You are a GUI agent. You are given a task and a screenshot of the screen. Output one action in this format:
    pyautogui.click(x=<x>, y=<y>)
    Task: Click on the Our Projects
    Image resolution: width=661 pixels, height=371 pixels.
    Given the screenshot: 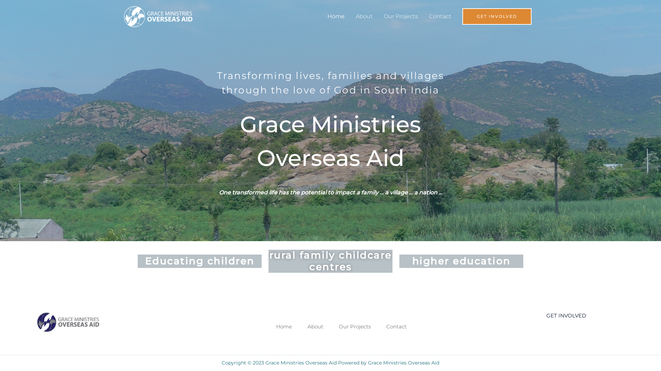 What is the action you would take?
    pyautogui.click(x=401, y=16)
    